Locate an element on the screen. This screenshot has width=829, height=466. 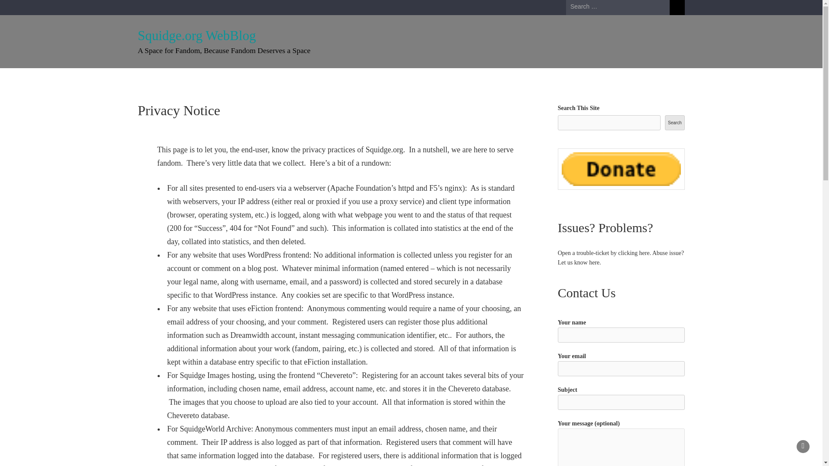
Search is located at coordinates (677, 7).